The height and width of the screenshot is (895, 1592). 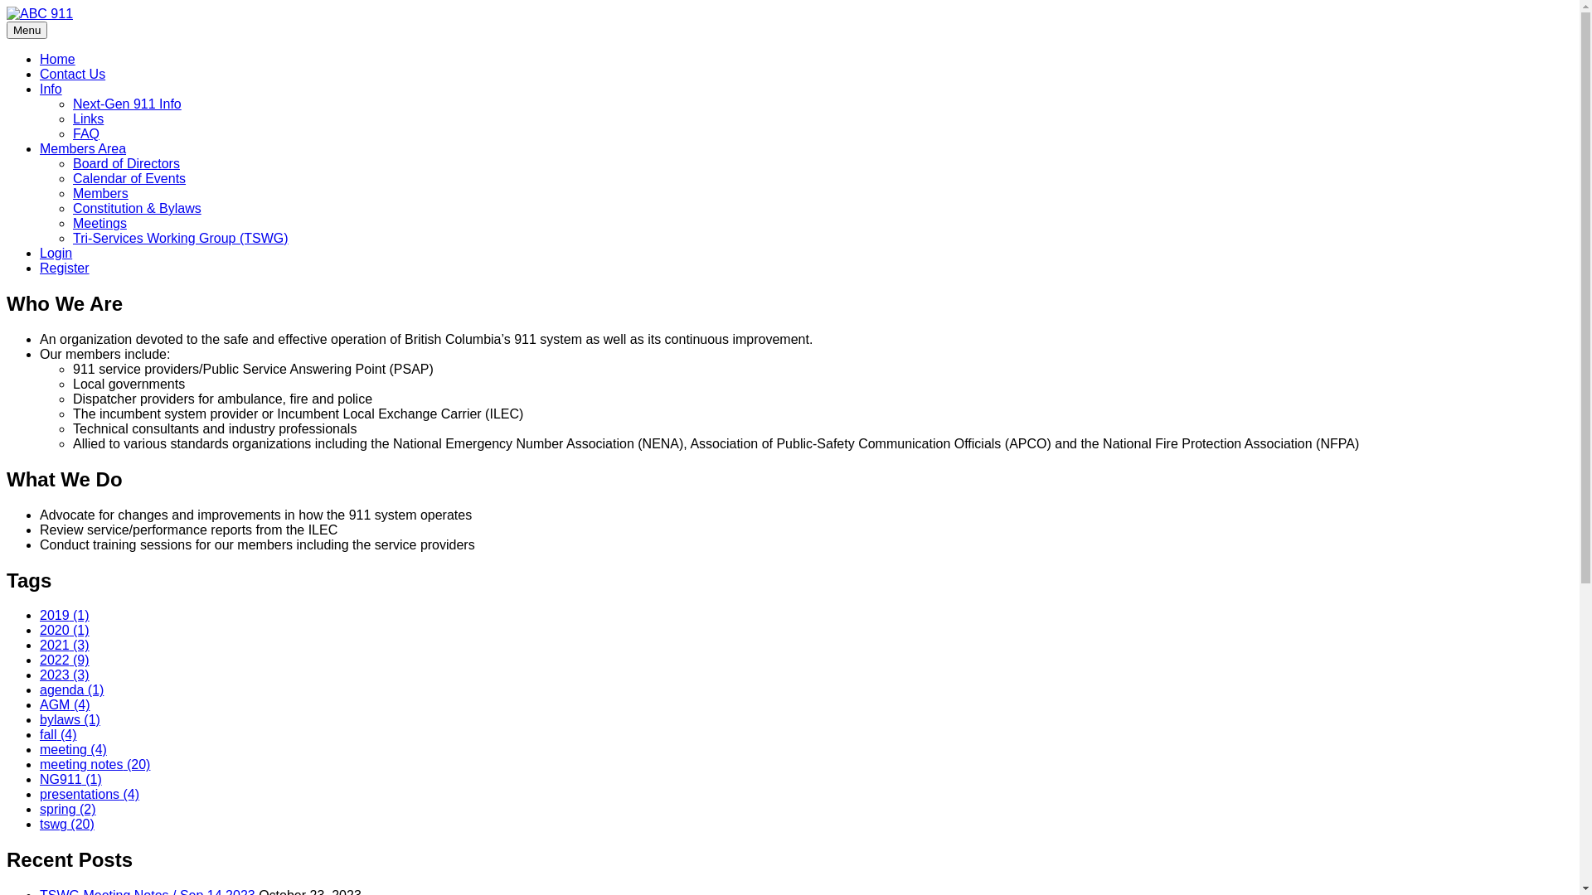 What do you see at coordinates (70, 719) in the screenshot?
I see `bylaws (1)` at bounding box center [70, 719].